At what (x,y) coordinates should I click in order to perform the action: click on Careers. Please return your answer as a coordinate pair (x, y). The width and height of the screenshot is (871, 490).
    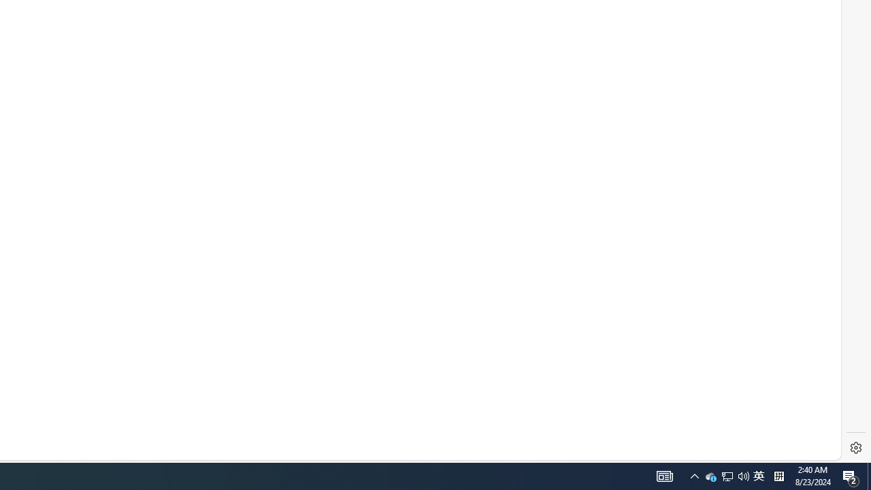
    Looking at the image, I should click on (440, 231).